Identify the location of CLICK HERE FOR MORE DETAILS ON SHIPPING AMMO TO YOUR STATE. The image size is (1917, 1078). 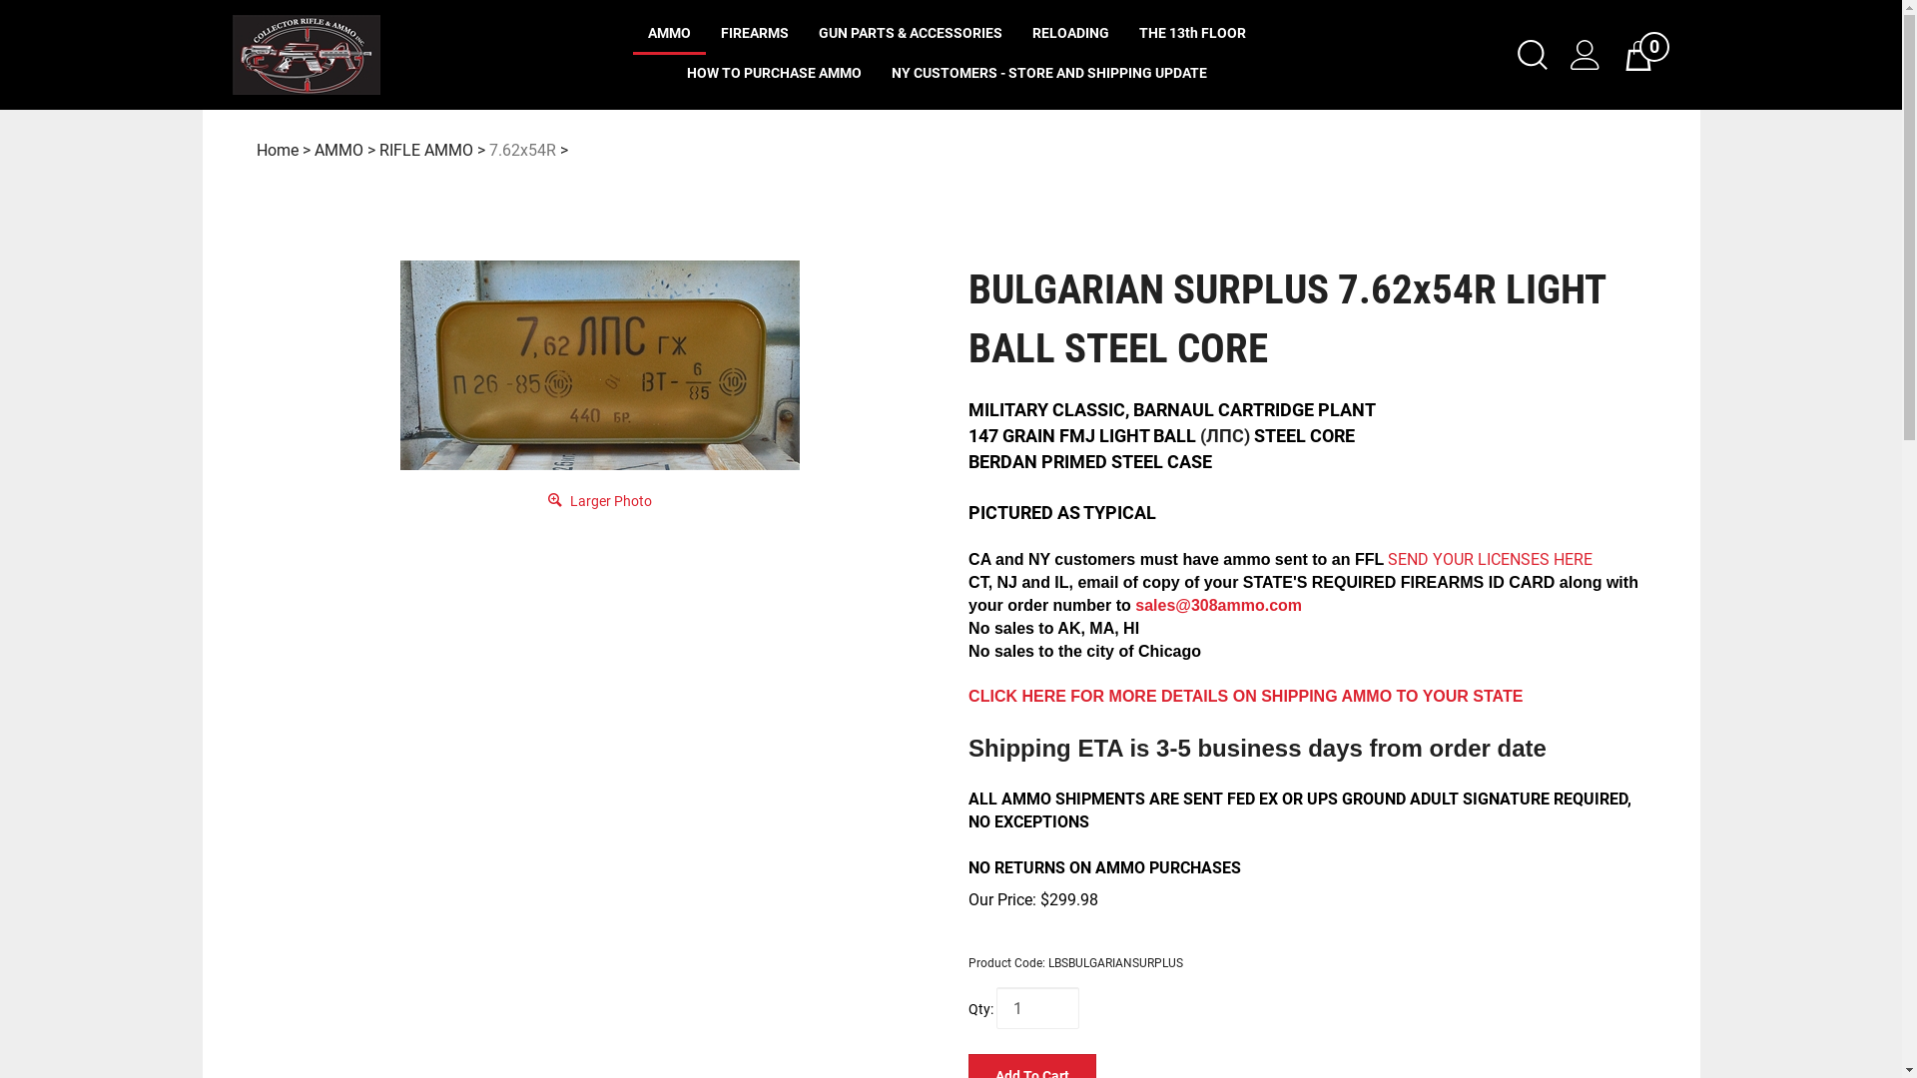
(1246, 697).